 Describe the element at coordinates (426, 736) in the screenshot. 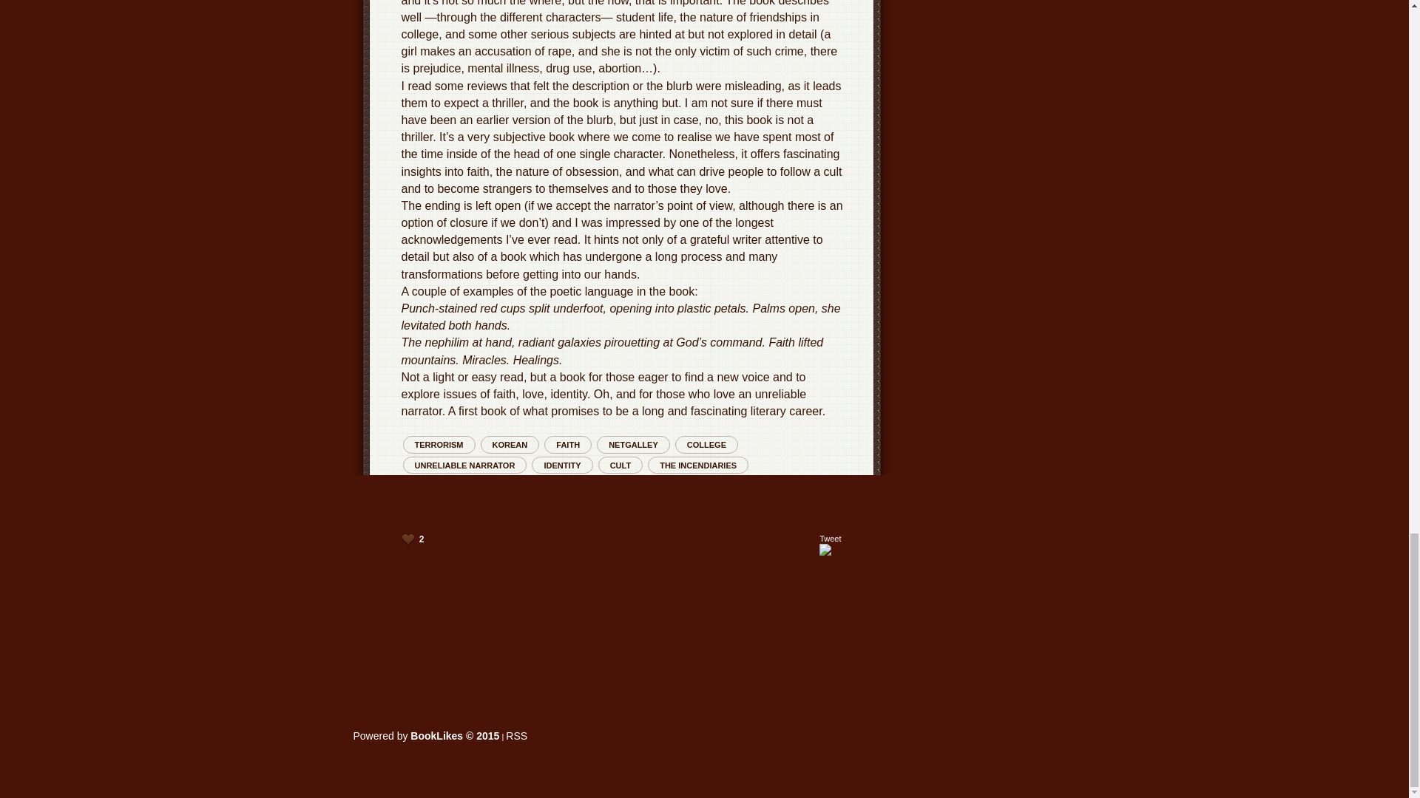

I see `BookLikes` at that location.